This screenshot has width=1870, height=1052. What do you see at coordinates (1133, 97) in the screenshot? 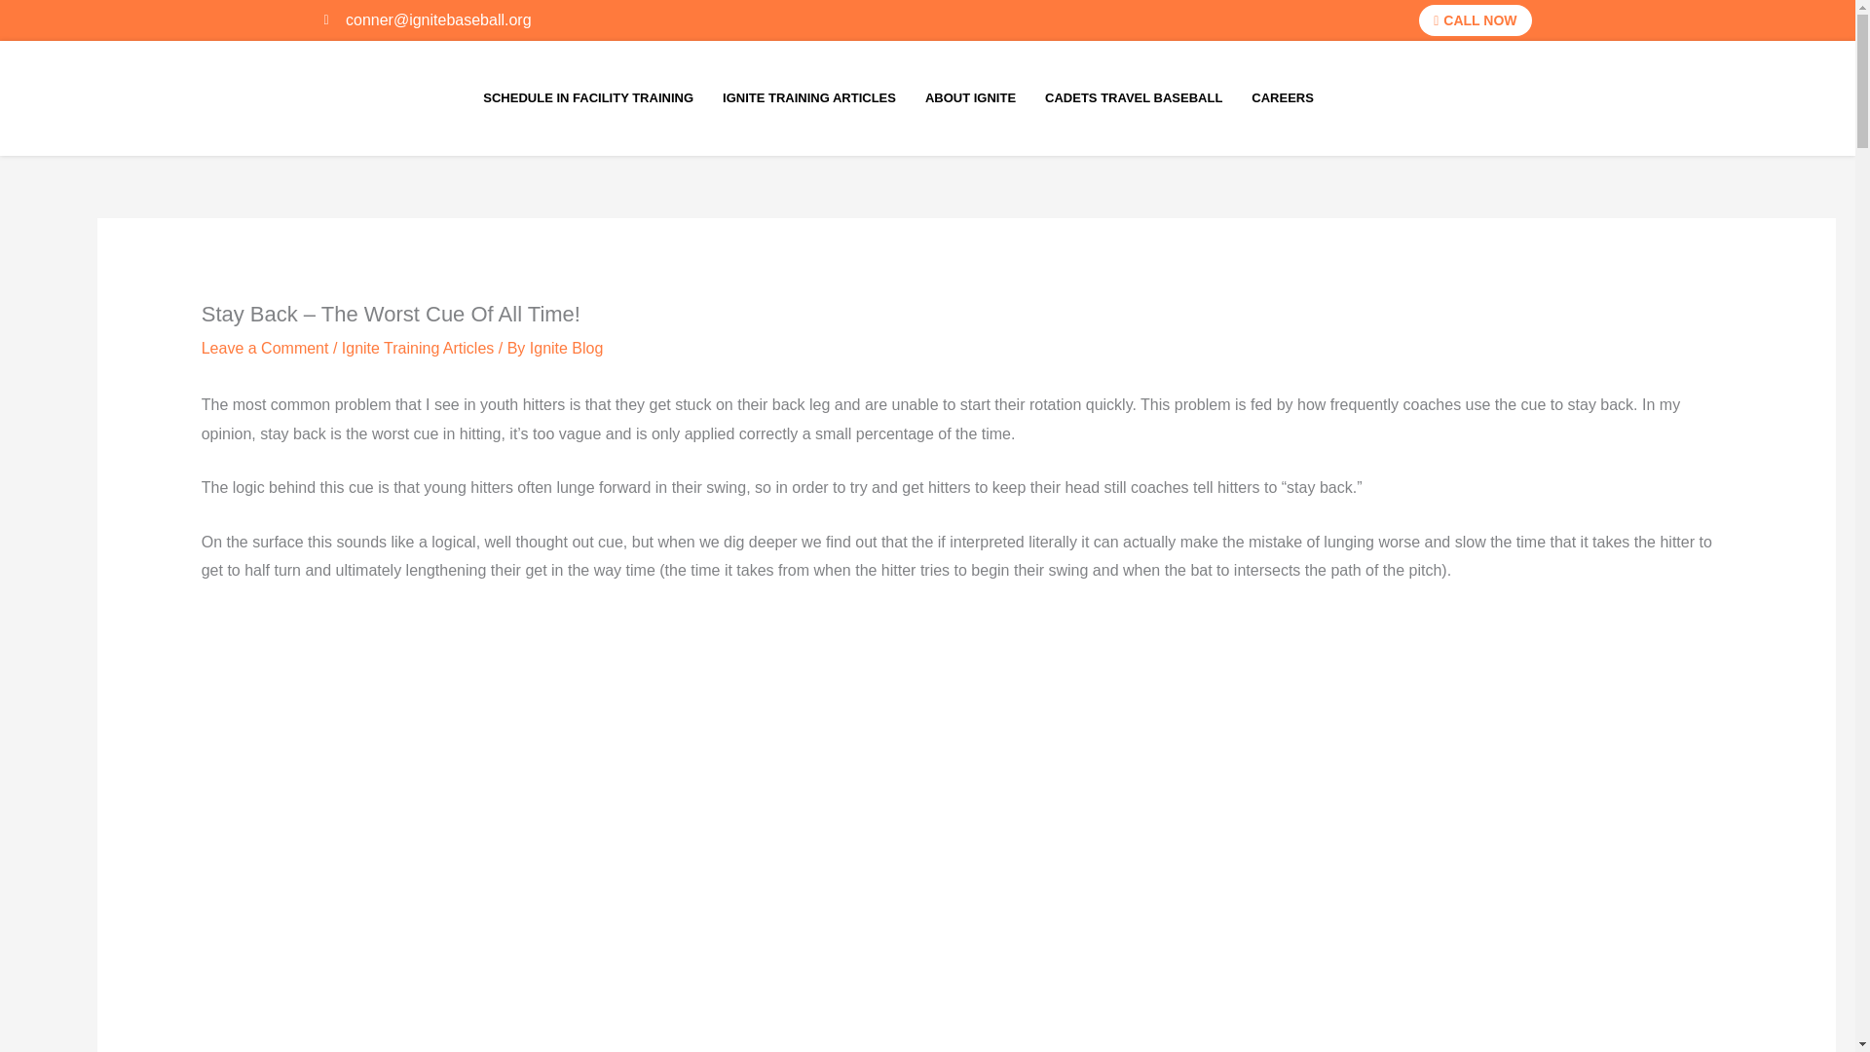
I see `CADETS TRAVEL BASEBALL` at bounding box center [1133, 97].